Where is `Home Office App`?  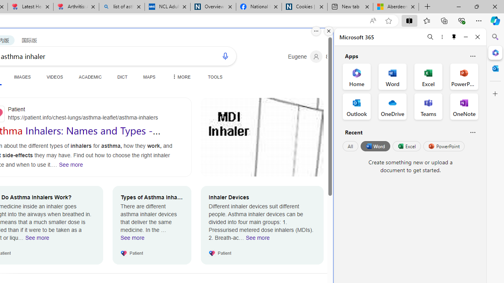 Home Office App is located at coordinates (357, 76).